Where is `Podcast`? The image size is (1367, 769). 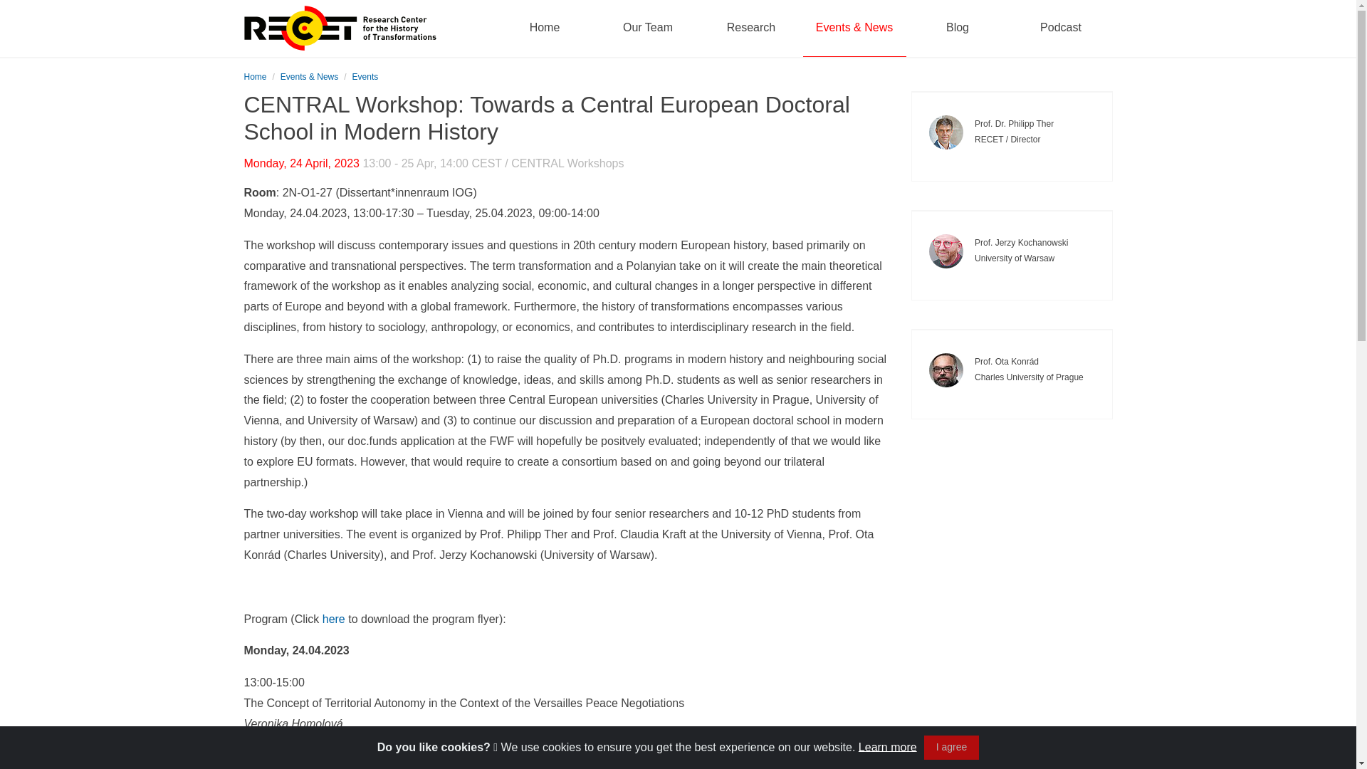 Podcast is located at coordinates (1061, 28).